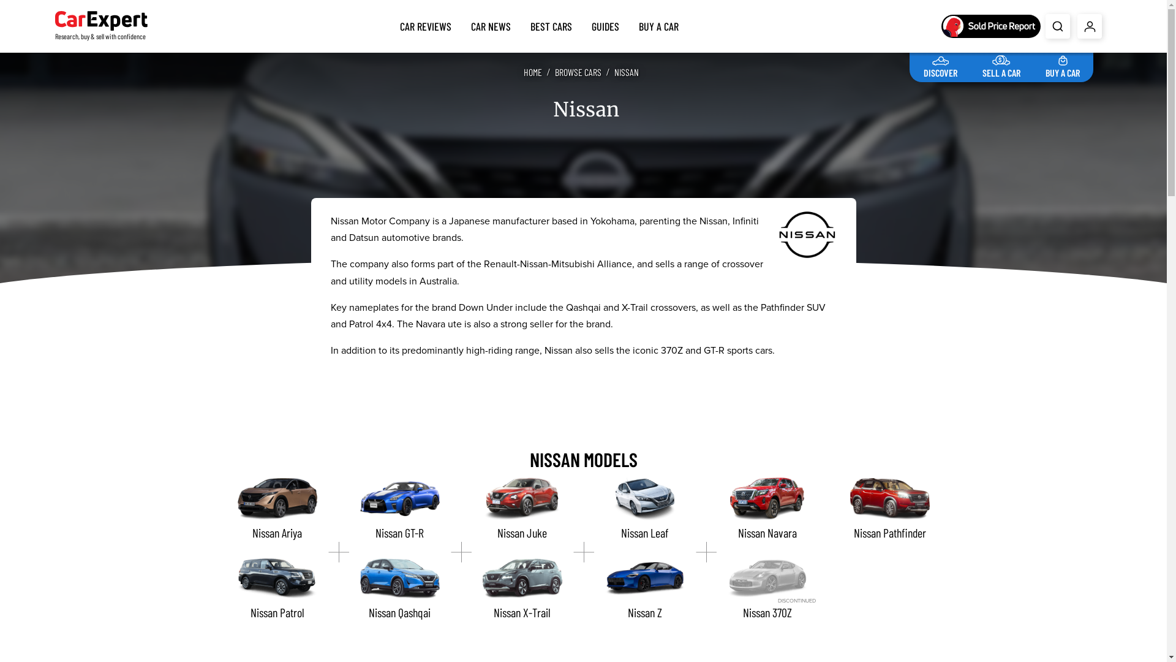 This screenshot has width=1176, height=662. What do you see at coordinates (522, 589) in the screenshot?
I see `Nissan X-Trail` at bounding box center [522, 589].